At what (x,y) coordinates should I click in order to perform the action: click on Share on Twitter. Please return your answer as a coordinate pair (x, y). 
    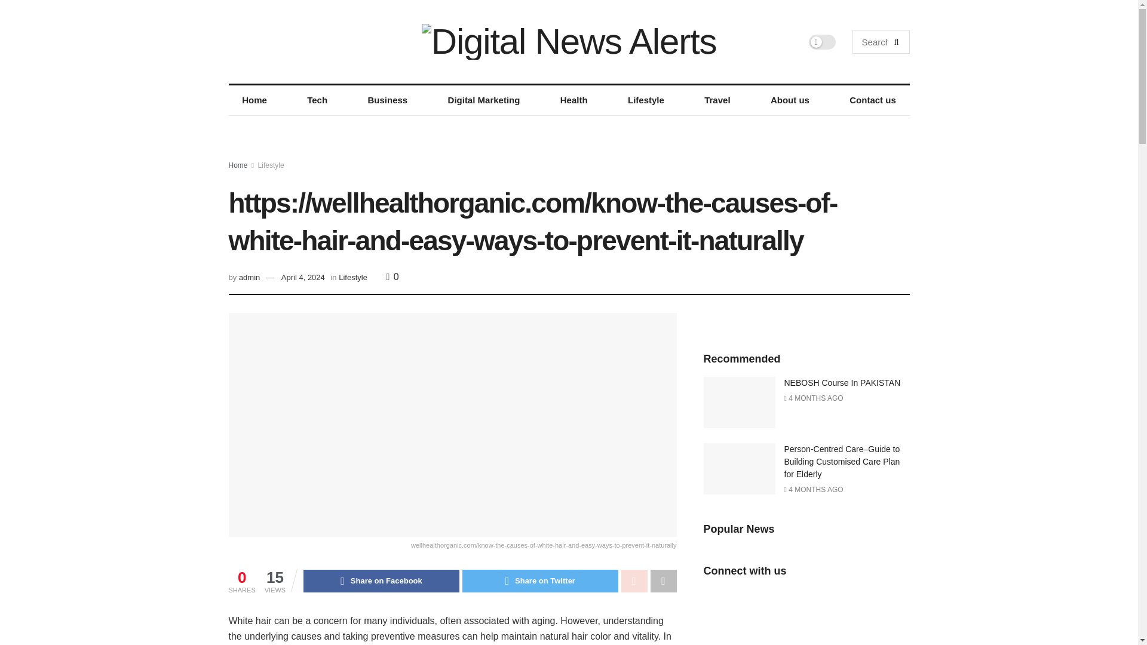
    Looking at the image, I should click on (540, 580).